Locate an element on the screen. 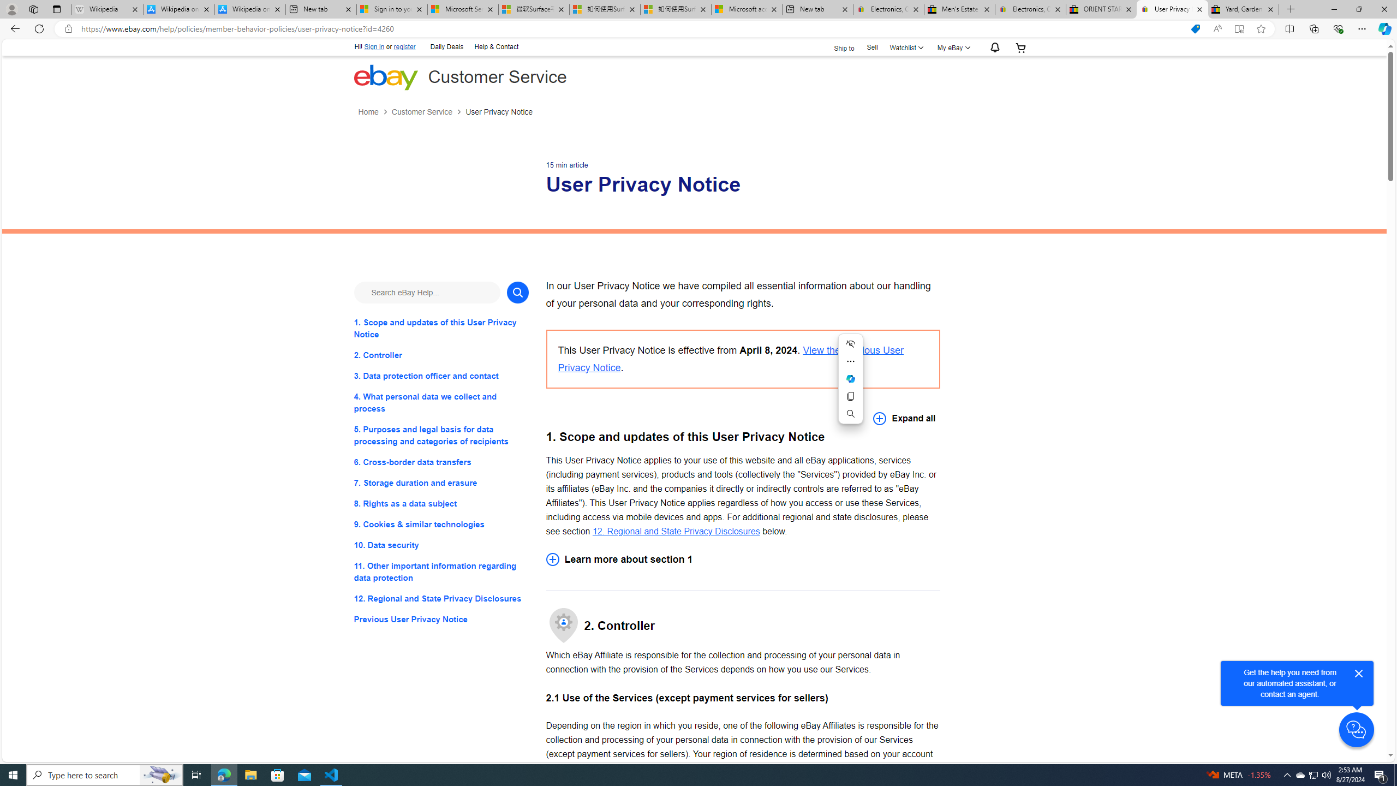 The image size is (1397, 786). 3. Data protection officer and contact is located at coordinates (441, 376).